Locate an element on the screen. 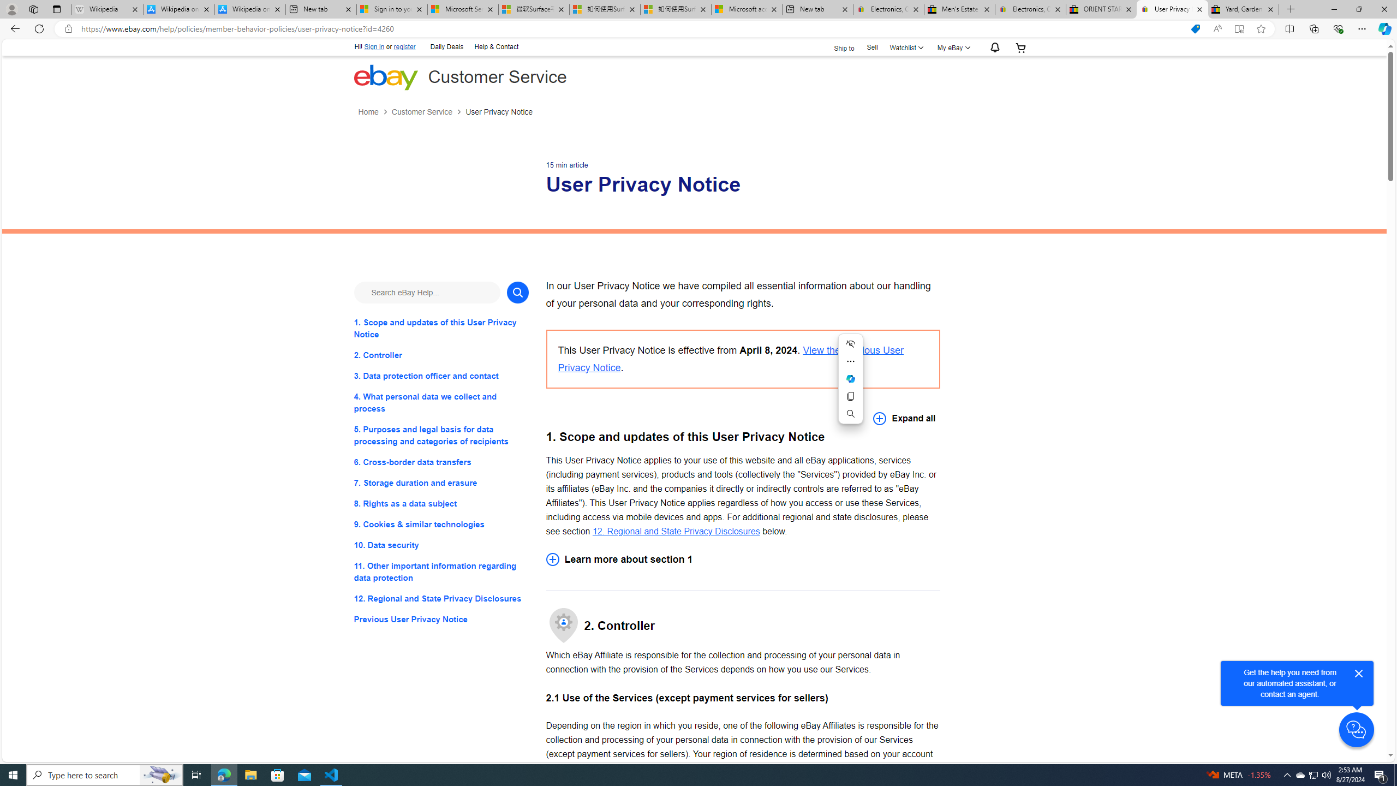 The image size is (1397, 786). 3. Data protection officer and contact is located at coordinates (441, 376).